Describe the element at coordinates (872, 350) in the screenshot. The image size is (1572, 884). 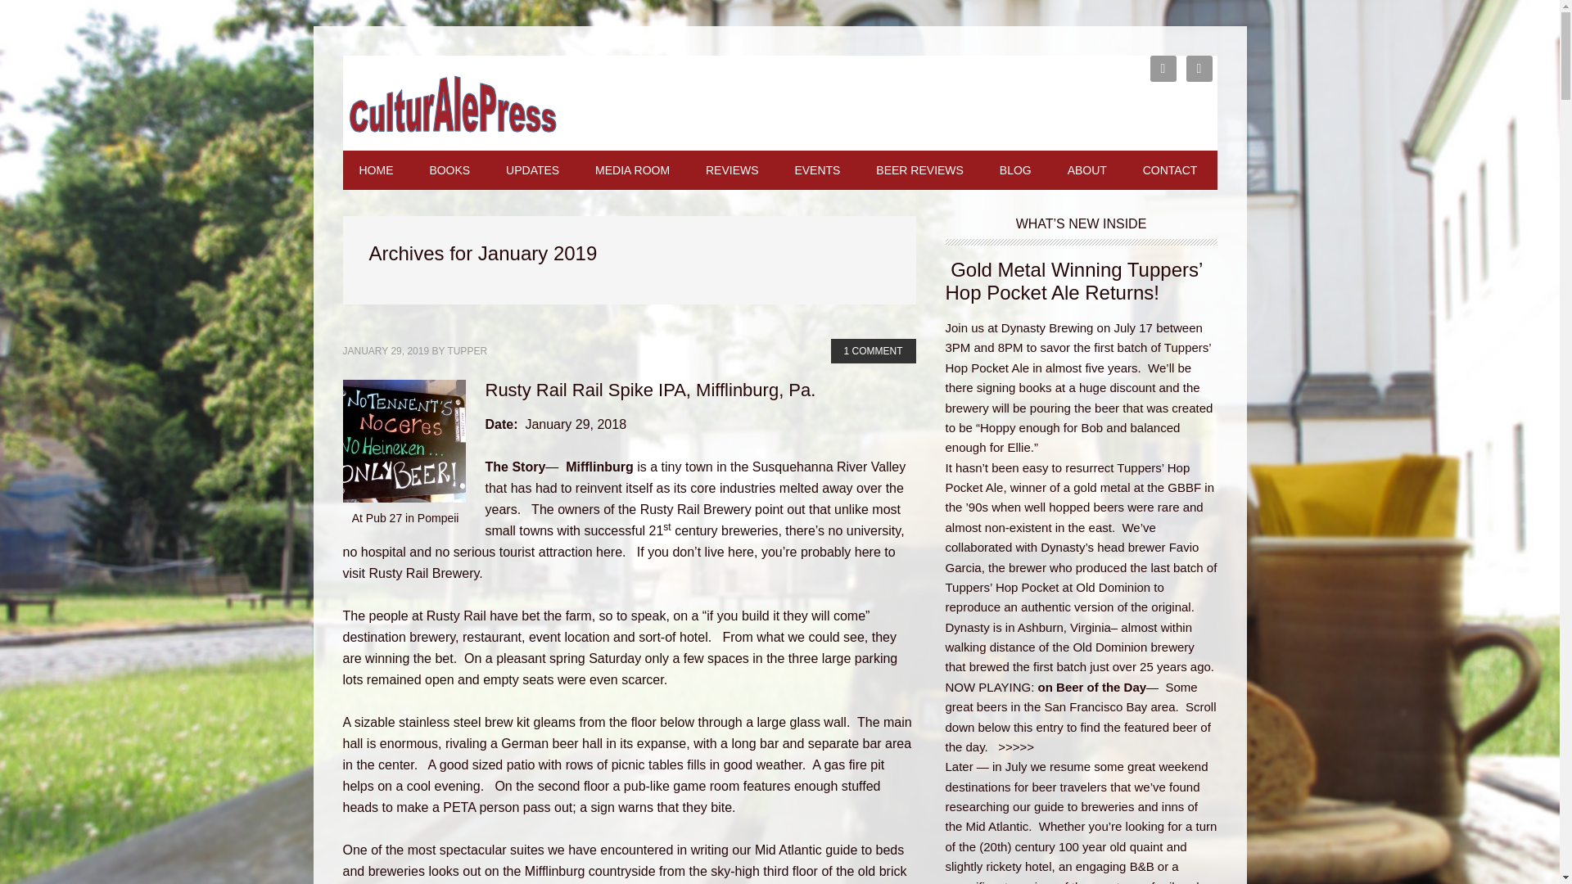
I see `1 COMMENT` at that location.